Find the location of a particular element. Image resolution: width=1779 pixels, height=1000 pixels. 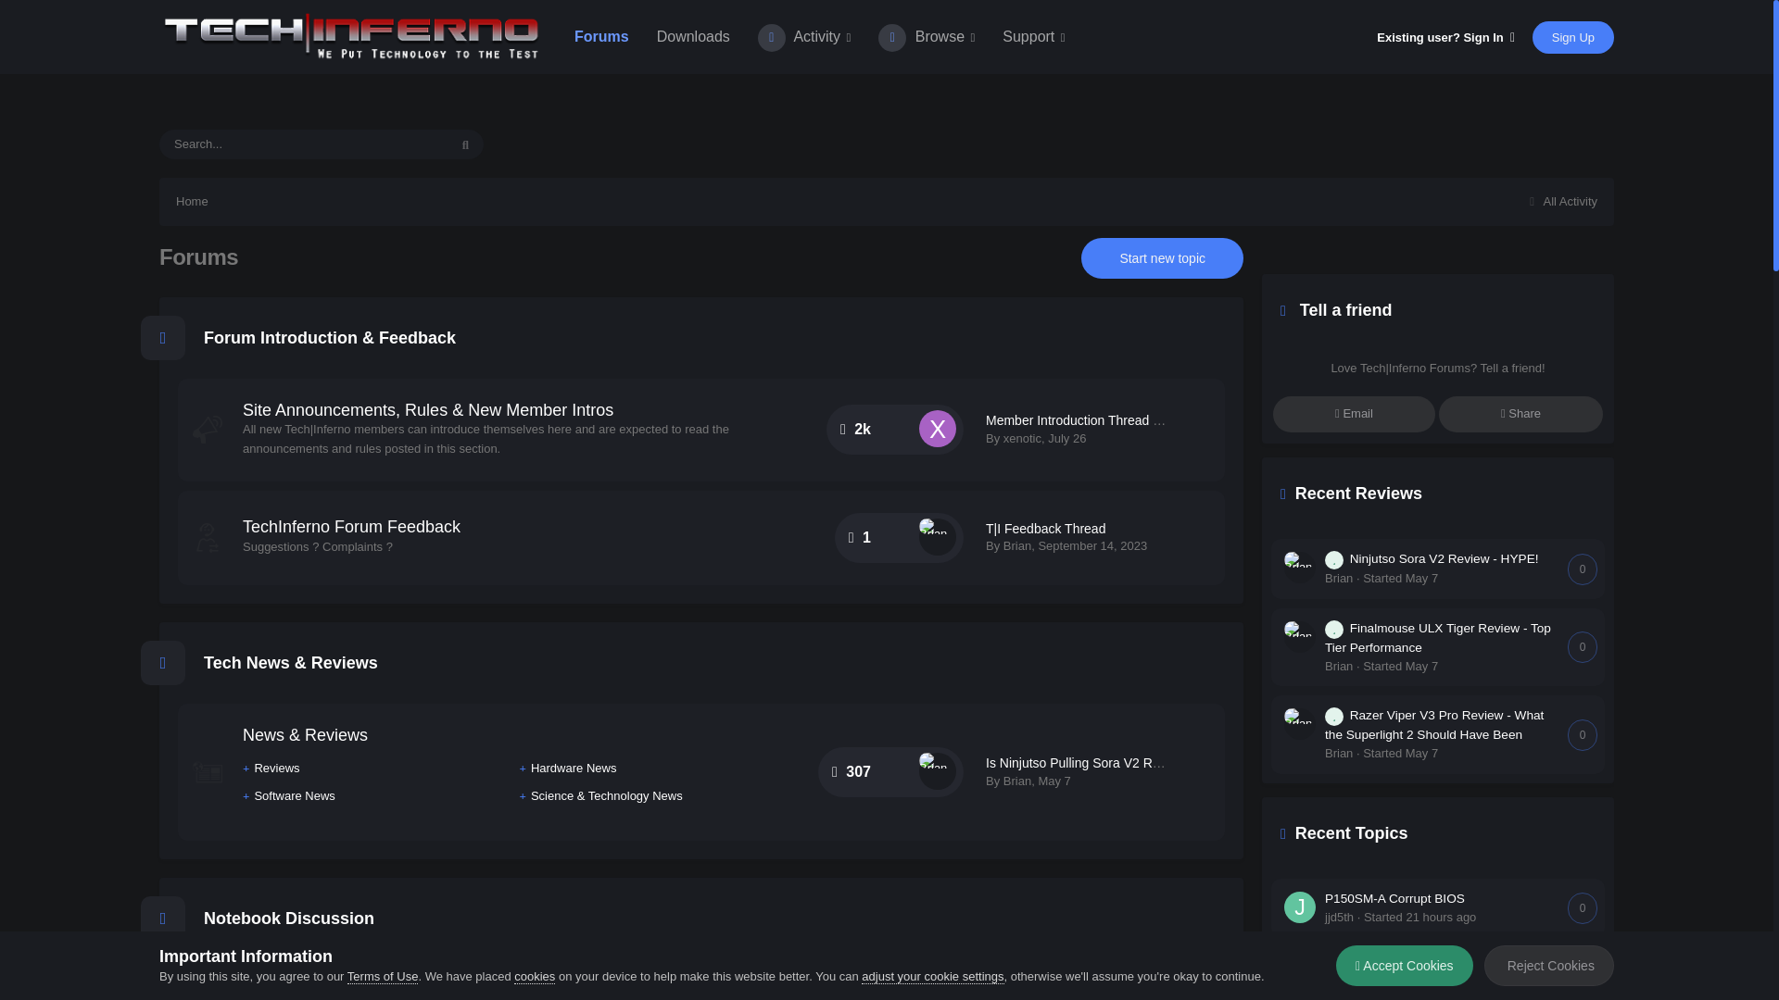

Member Introduction Thread - Post Here! is located at coordinates (1104, 420).